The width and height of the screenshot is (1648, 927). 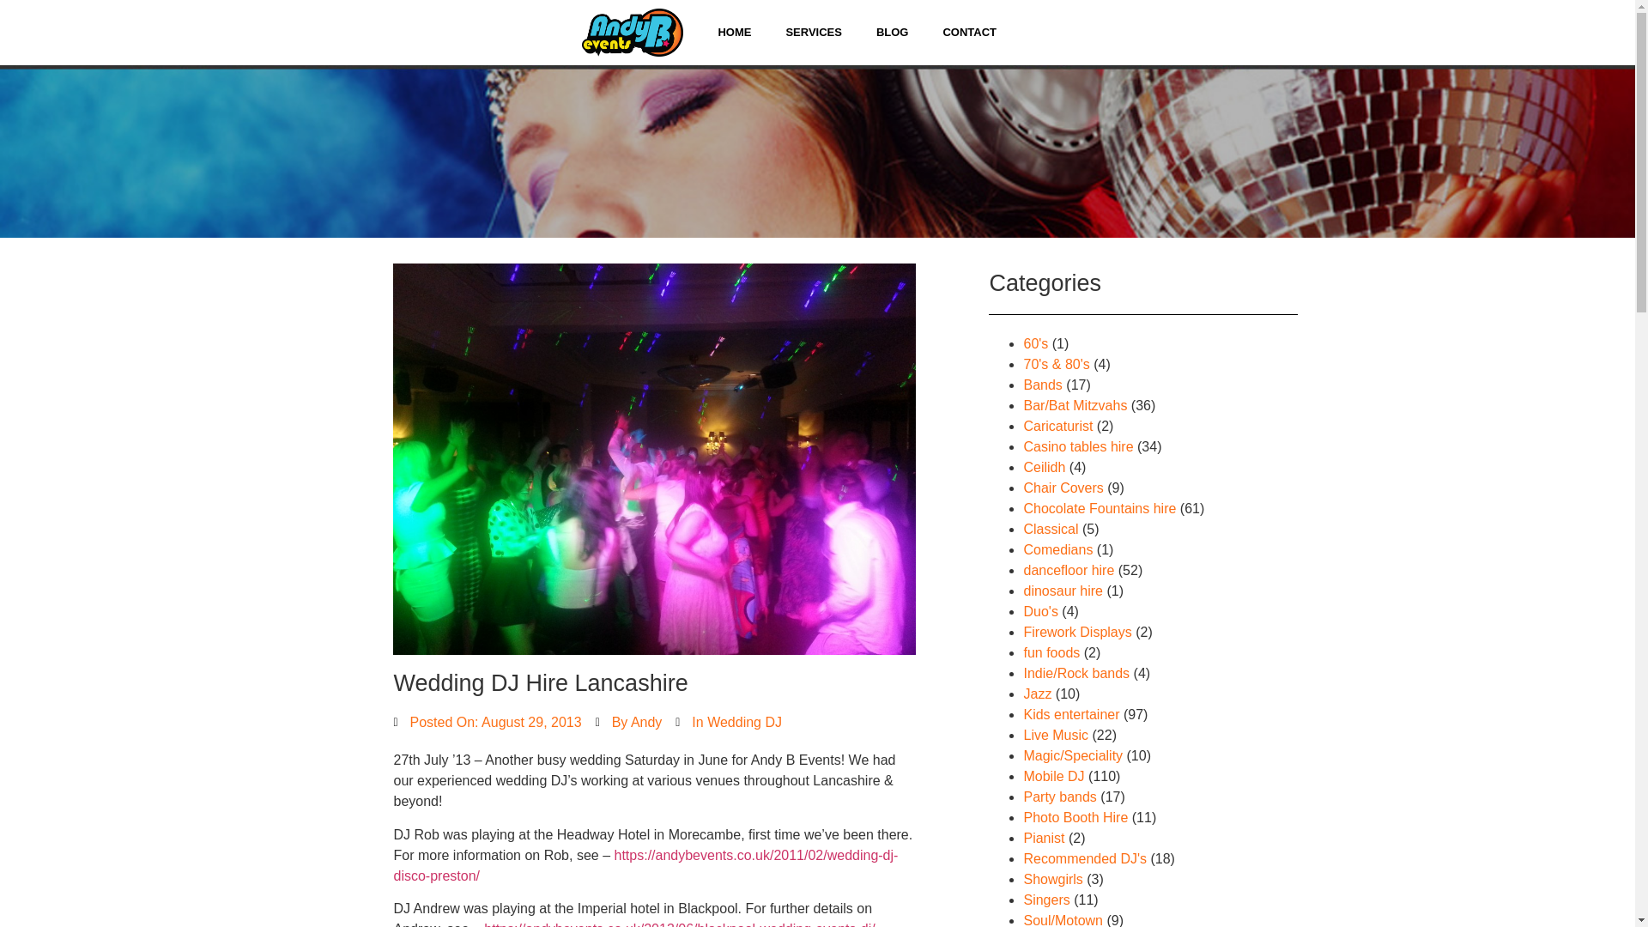 What do you see at coordinates (734, 33) in the screenshot?
I see `HOME` at bounding box center [734, 33].